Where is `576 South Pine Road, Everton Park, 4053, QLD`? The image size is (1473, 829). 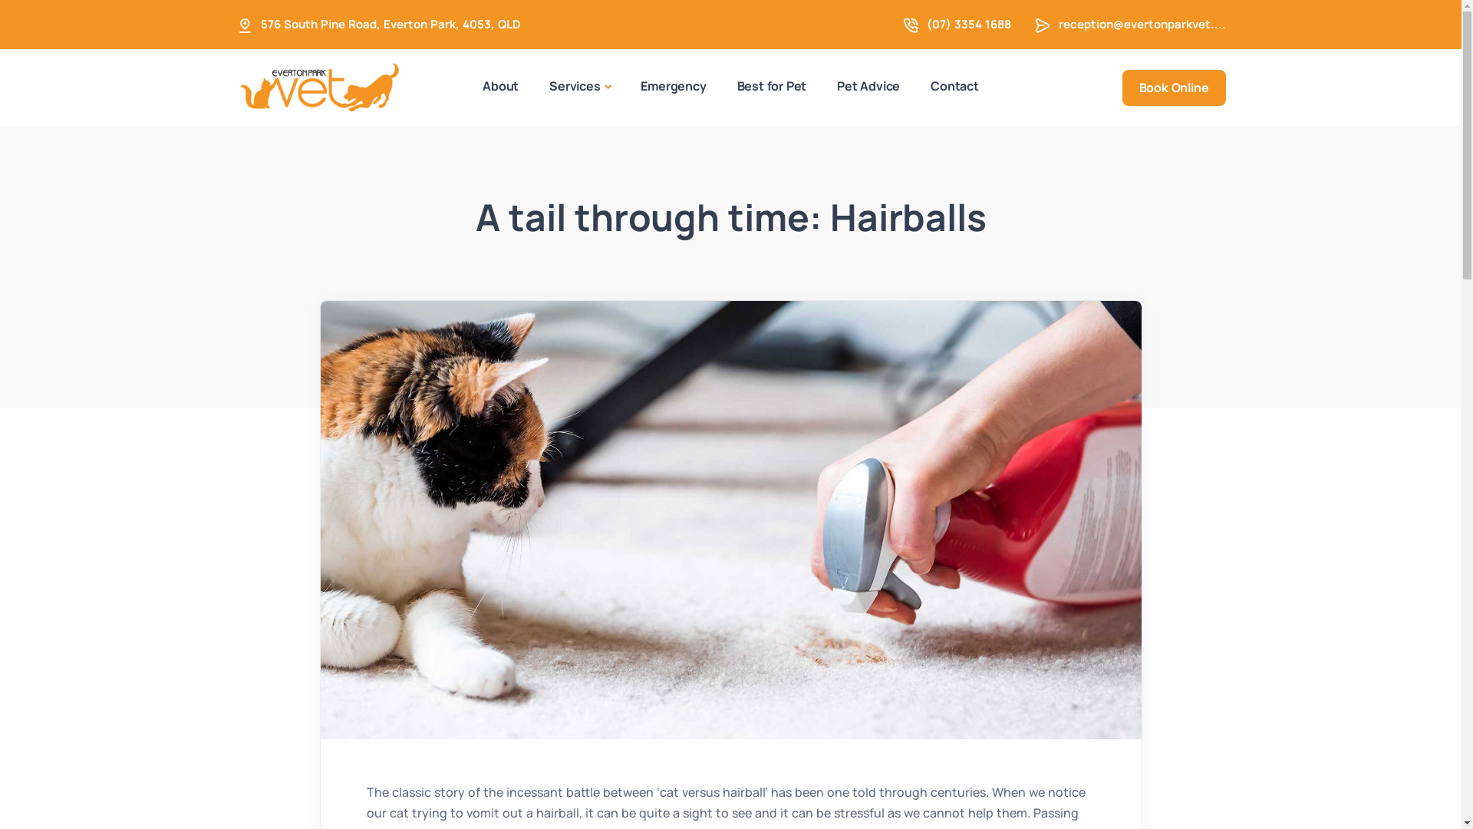 576 South Pine Road, Everton Park, 4053, QLD is located at coordinates (391, 25).